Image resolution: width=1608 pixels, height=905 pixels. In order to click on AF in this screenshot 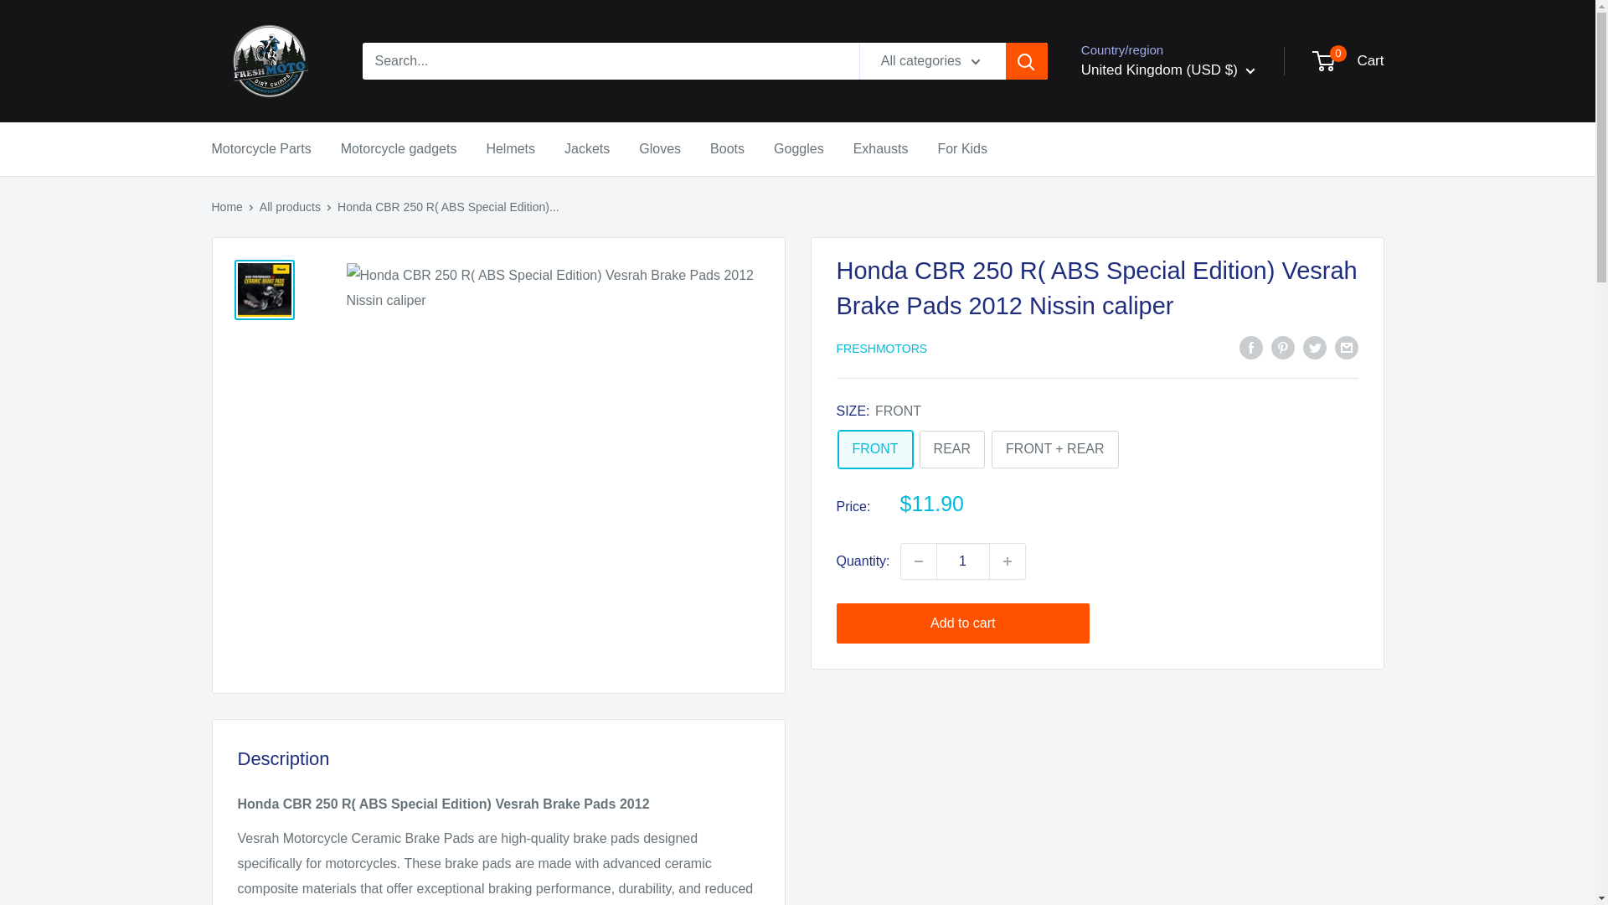, I will do `click(1156, 126)`.